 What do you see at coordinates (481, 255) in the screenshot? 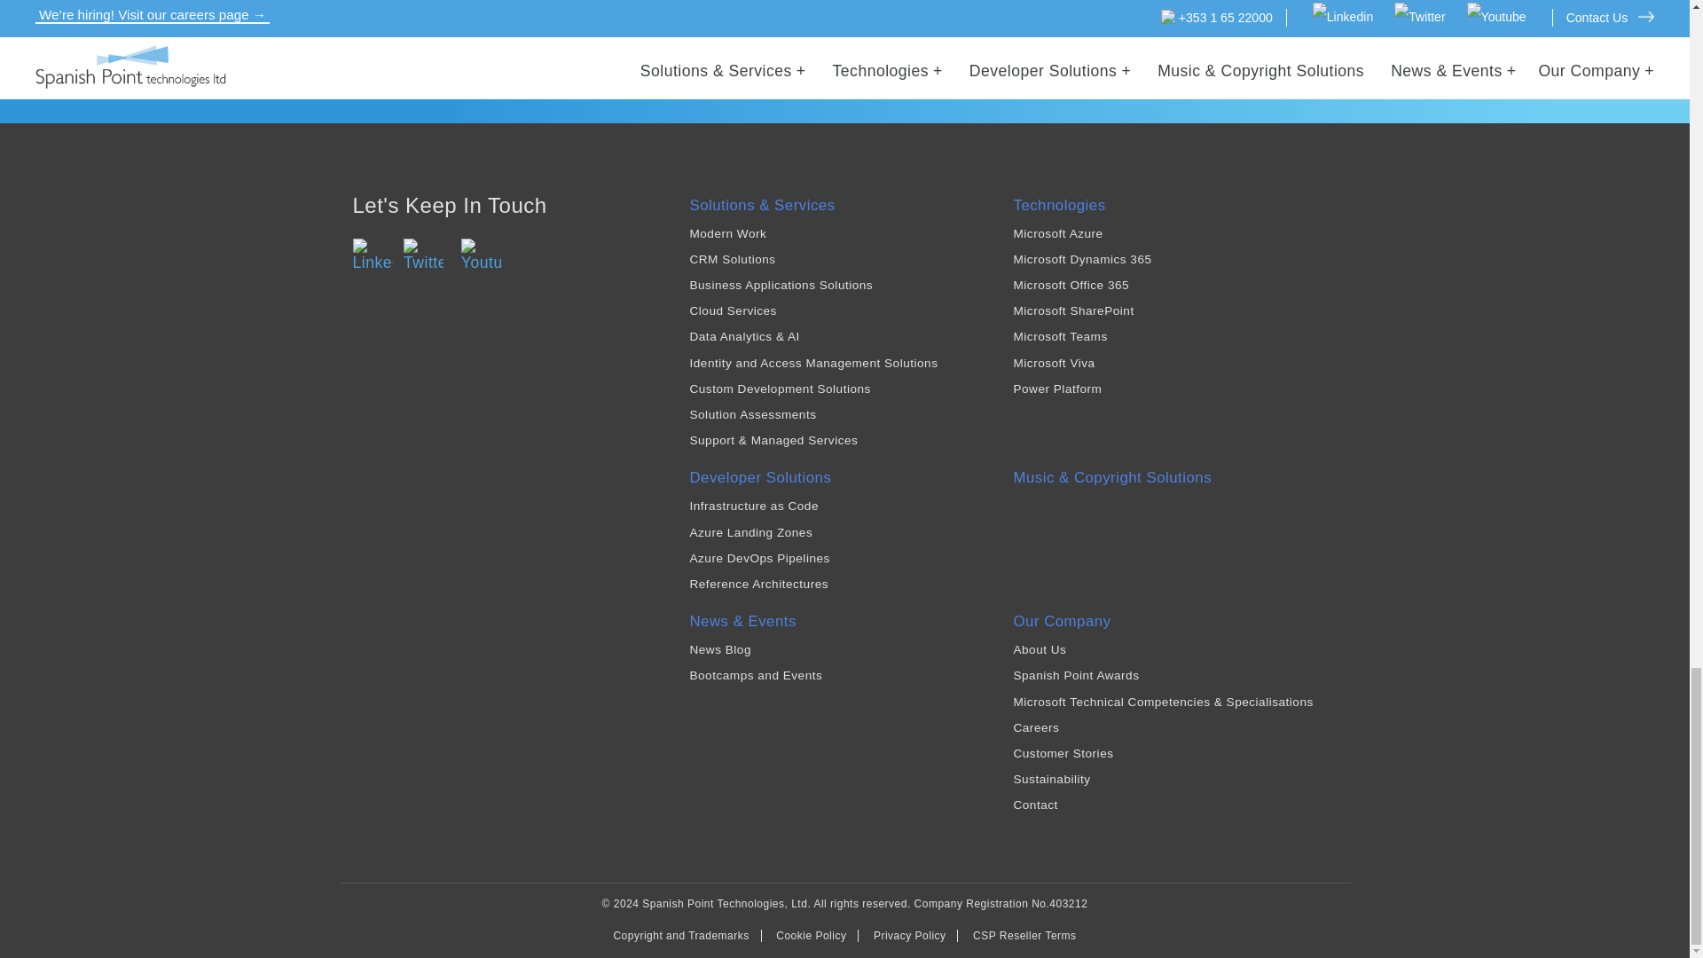
I see `Spanish Point YouTube` at bounding box center [481, 255].